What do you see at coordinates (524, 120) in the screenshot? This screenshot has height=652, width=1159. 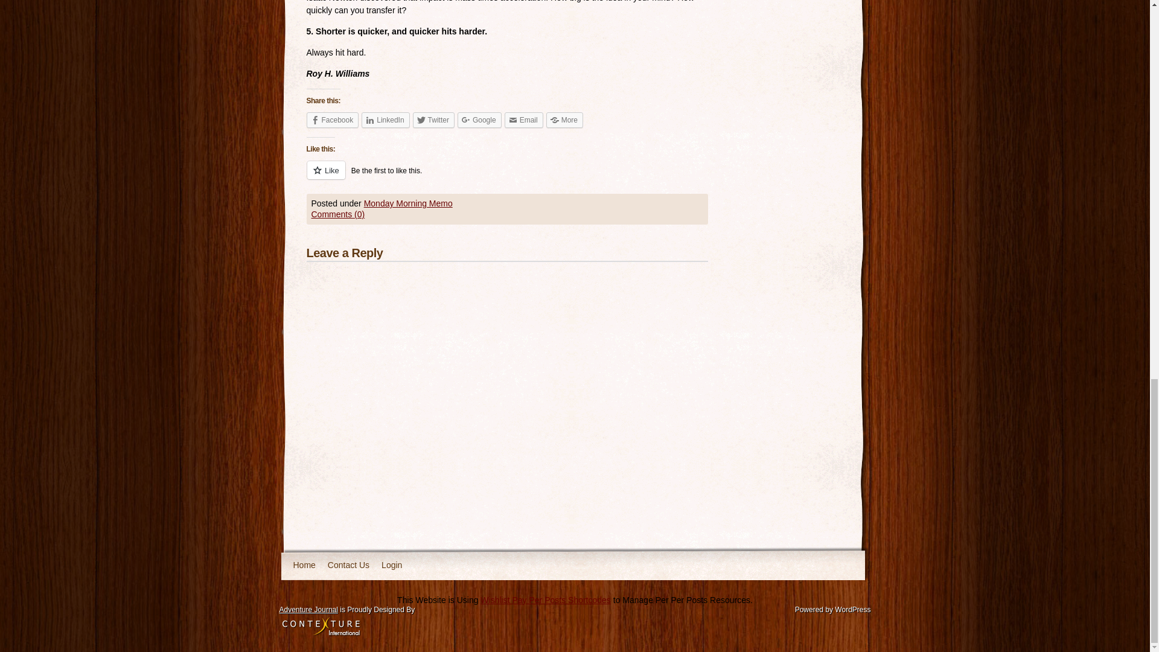 I see `Email` at bounding box center [524, 120].